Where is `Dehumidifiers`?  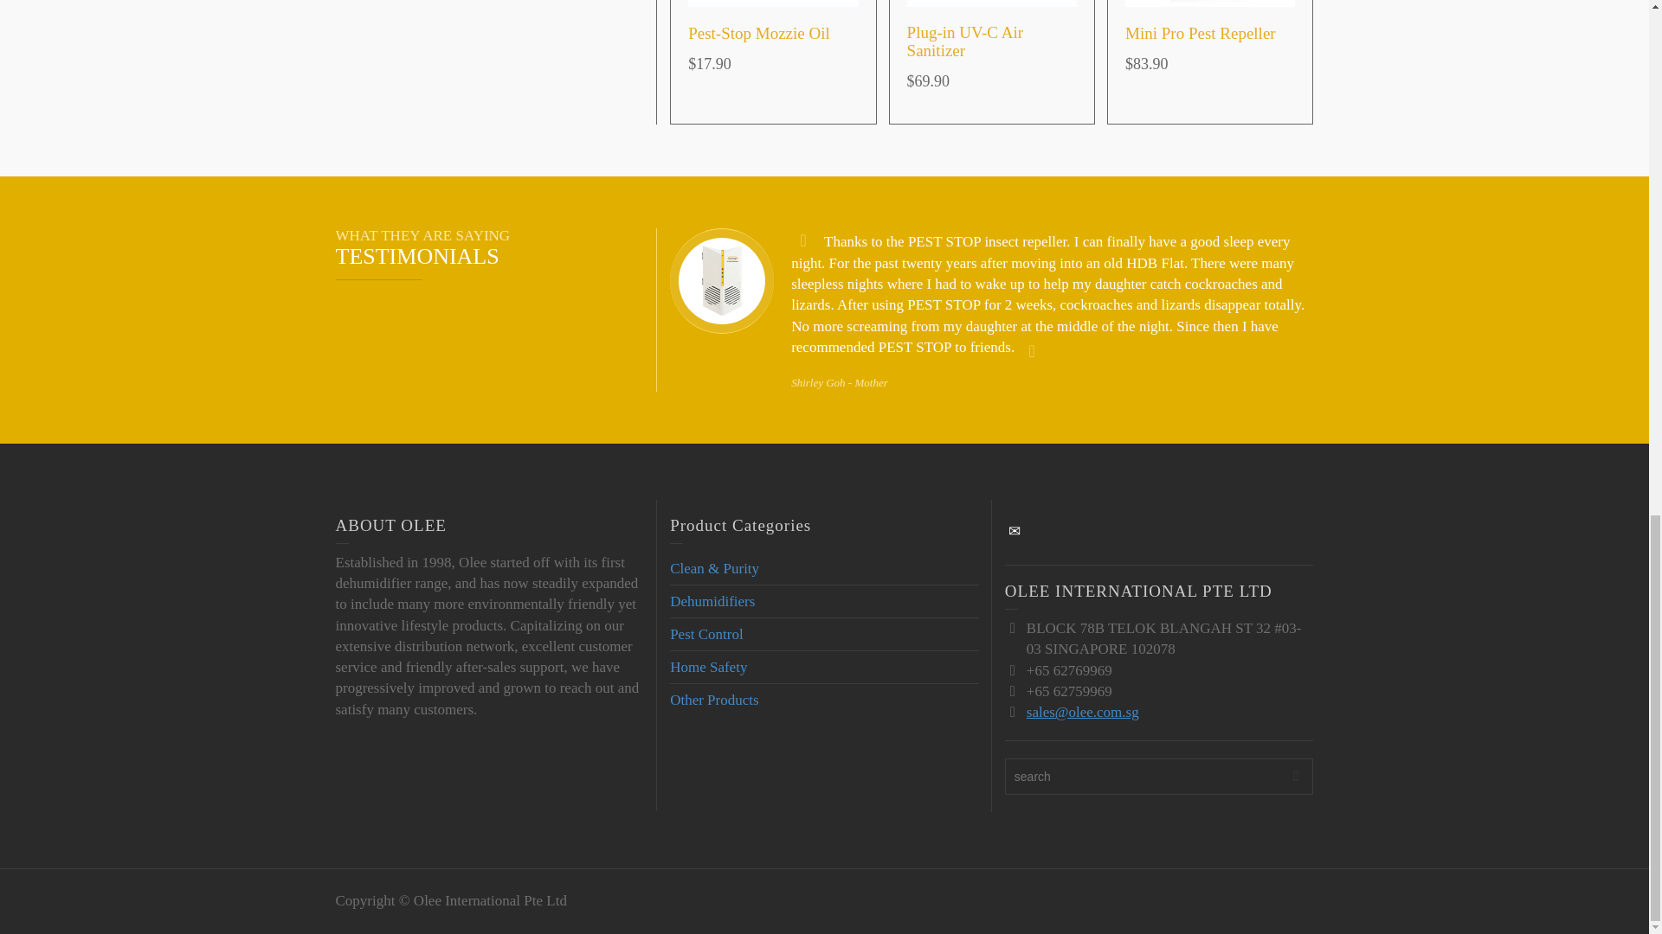 Dehumidifiers is located at coordinates (712, 601).